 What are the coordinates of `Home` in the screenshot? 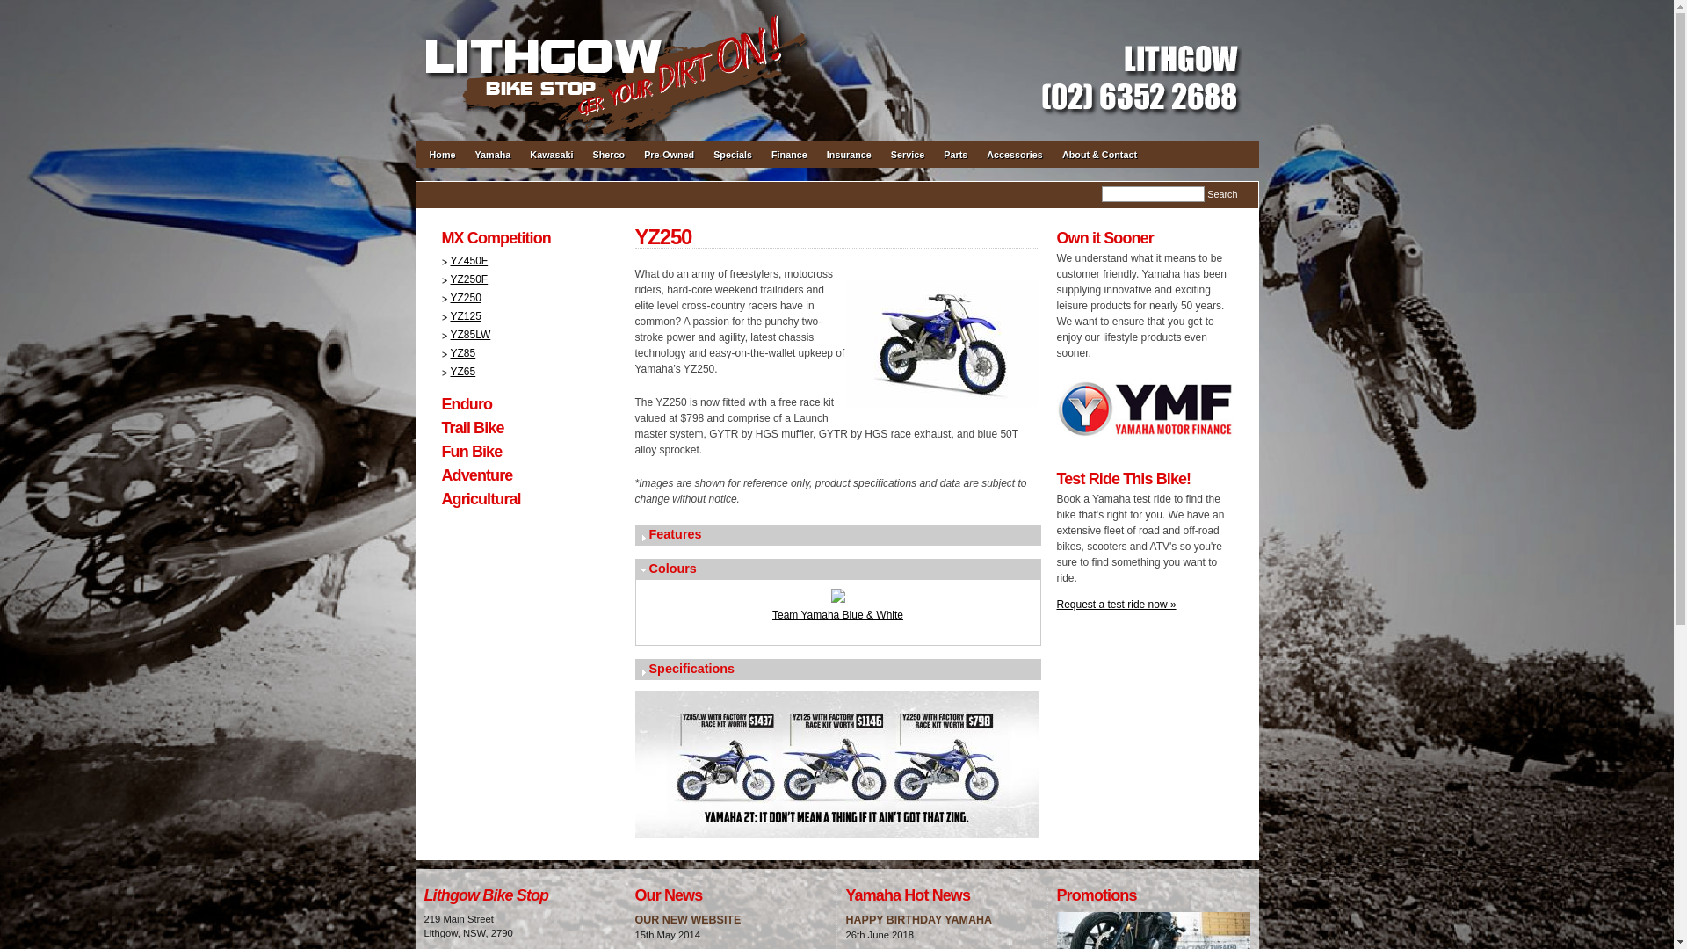 It's located at (617, 8).